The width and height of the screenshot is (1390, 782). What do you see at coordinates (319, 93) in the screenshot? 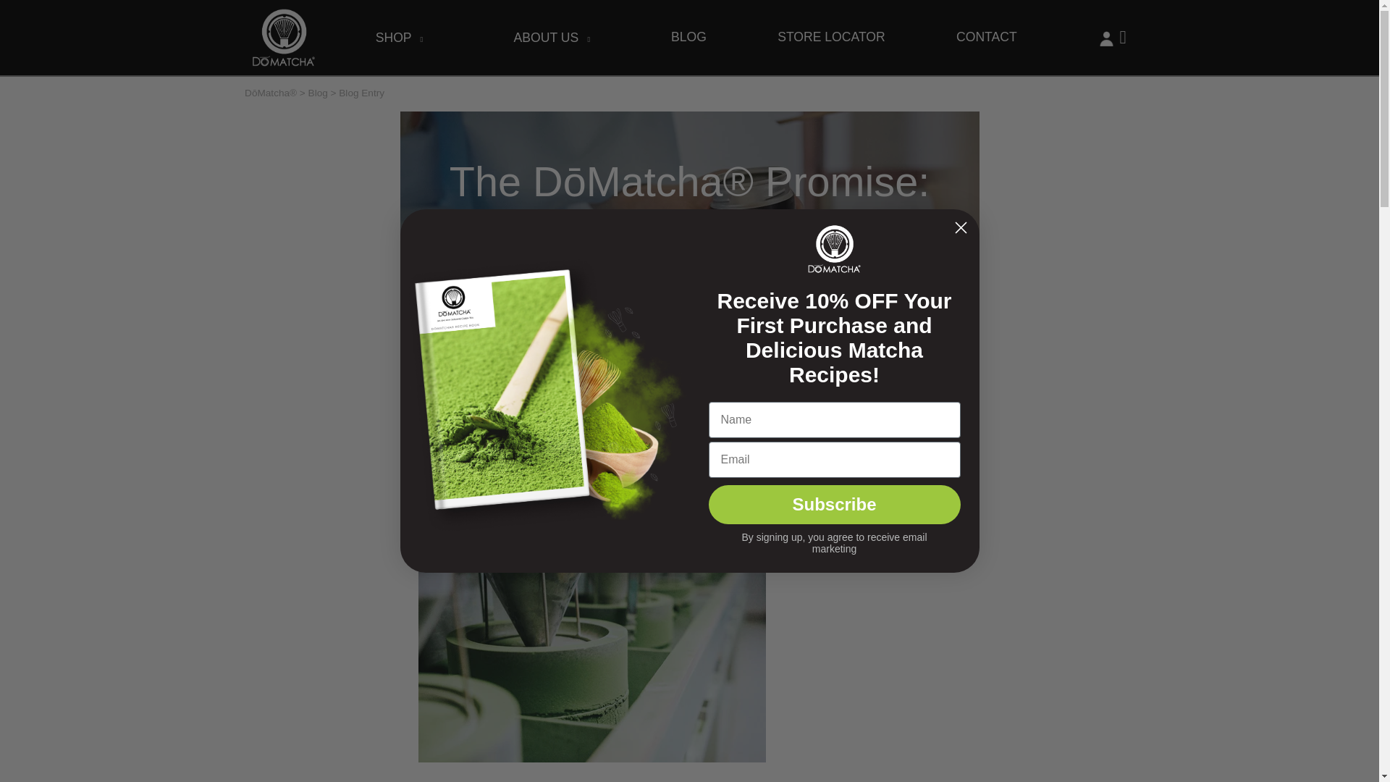
I see `Blog` at bounding box center [319, 93].